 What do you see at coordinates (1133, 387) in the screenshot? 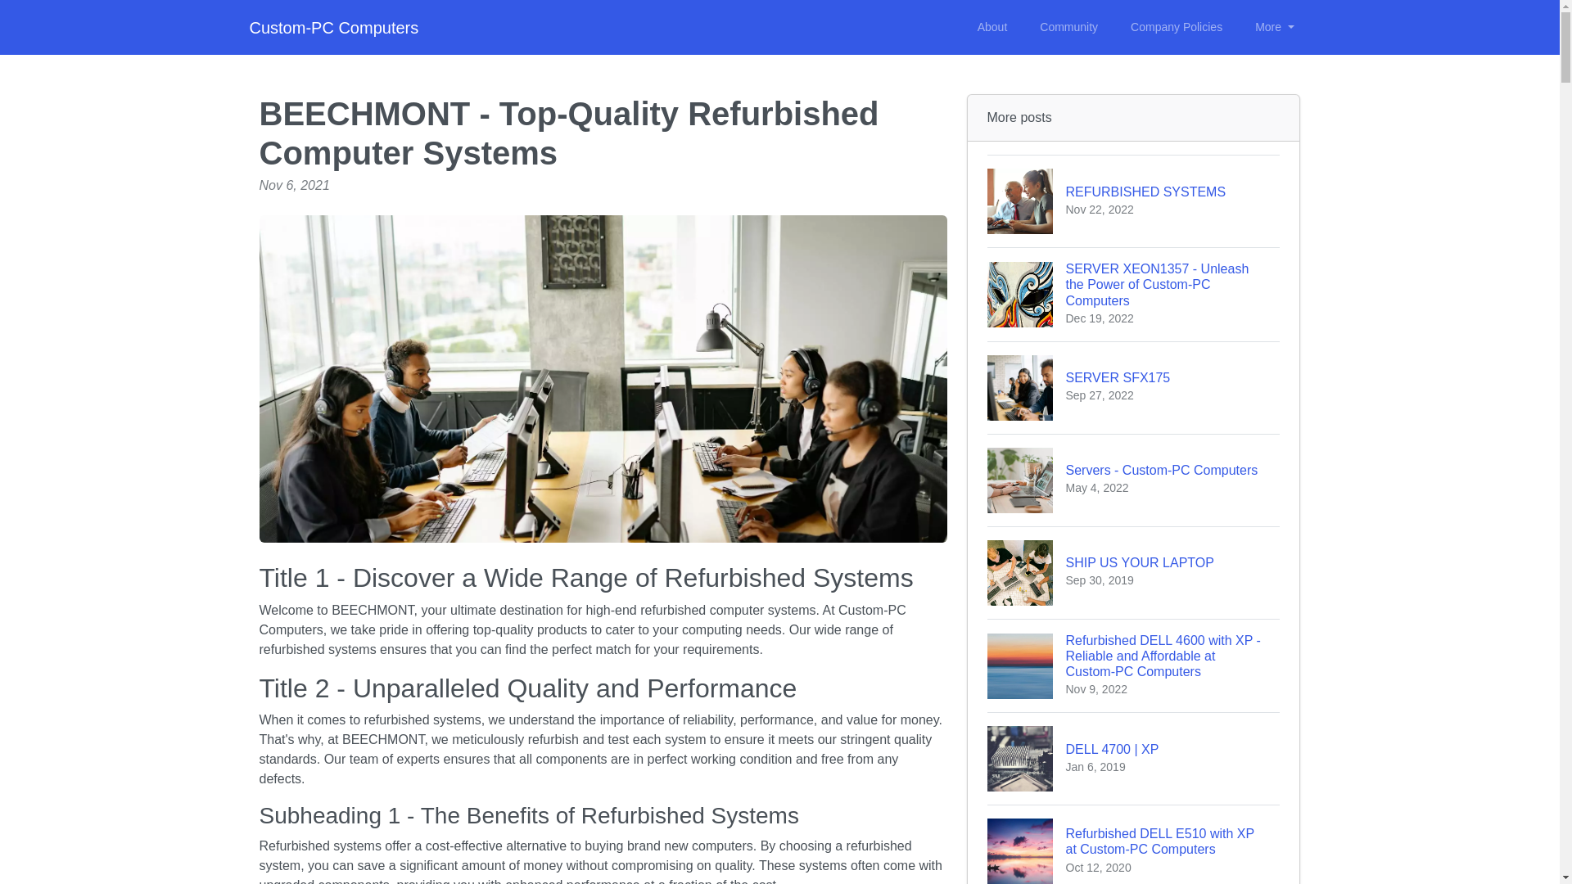
I see `Company Policies` at bounding box center [1133, 387].